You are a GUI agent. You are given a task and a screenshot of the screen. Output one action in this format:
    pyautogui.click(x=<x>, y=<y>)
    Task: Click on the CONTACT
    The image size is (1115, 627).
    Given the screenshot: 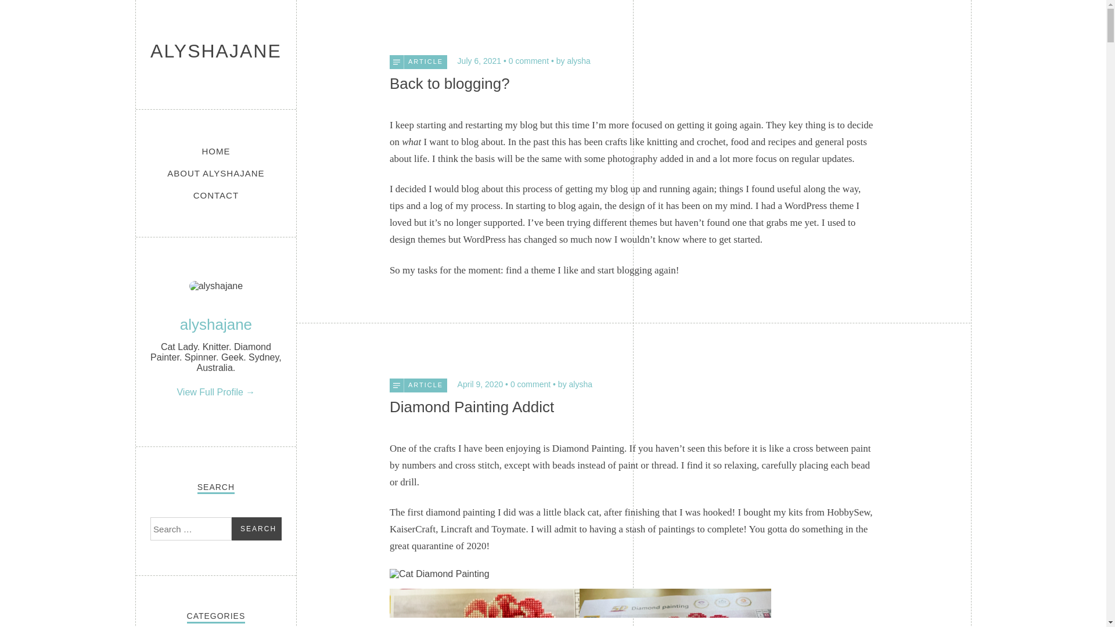 What is the action you would take?
    pyautogui.click(x=216, y=195)
    